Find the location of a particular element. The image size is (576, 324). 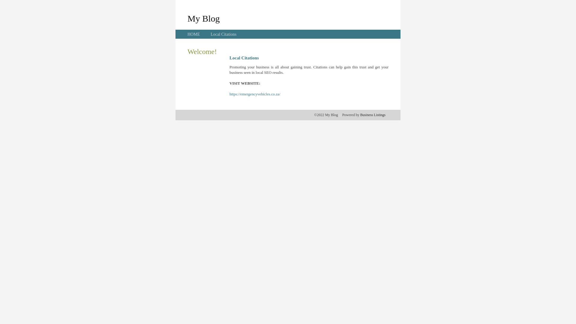

Local Citations is located at coordinates (223, 34).